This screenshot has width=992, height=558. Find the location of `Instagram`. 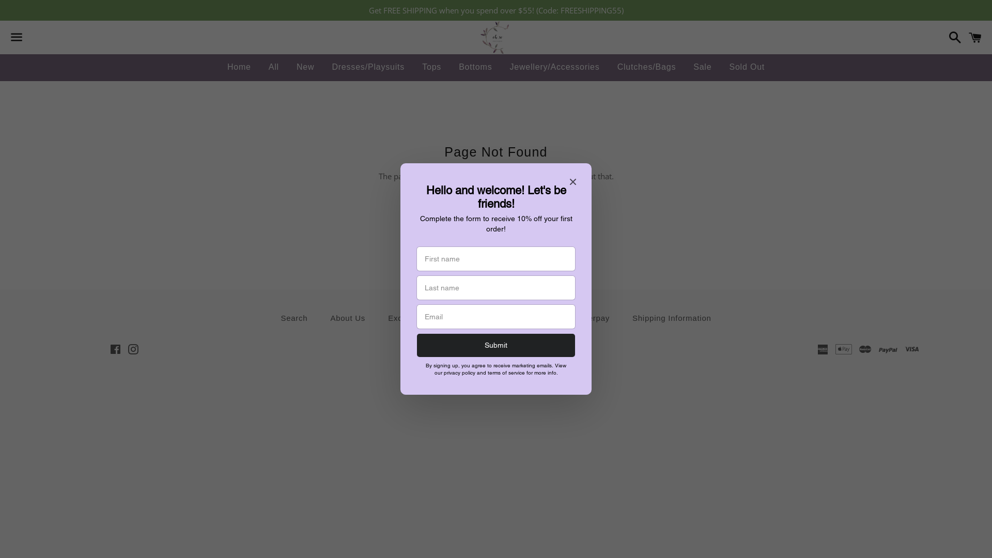

Instagram is located at coordinates (133, 350).